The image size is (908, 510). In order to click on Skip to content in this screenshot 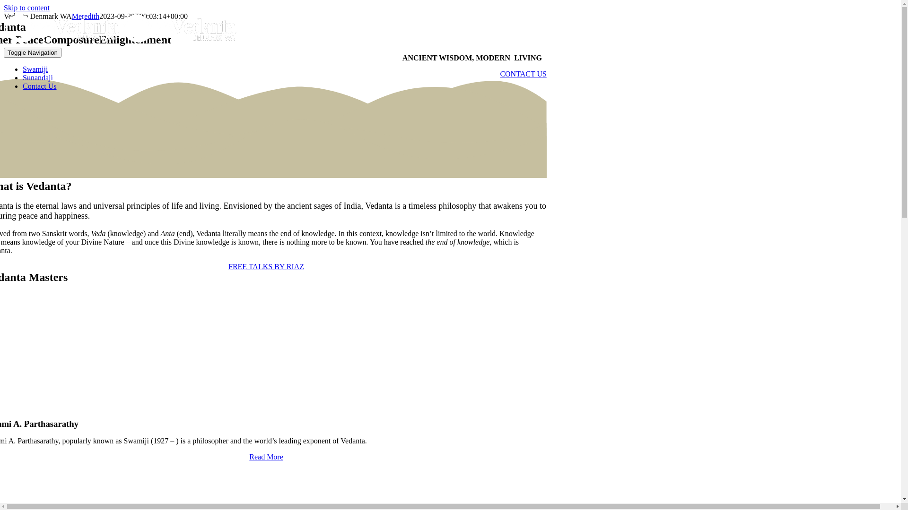, I will do `click(26, 8)`.